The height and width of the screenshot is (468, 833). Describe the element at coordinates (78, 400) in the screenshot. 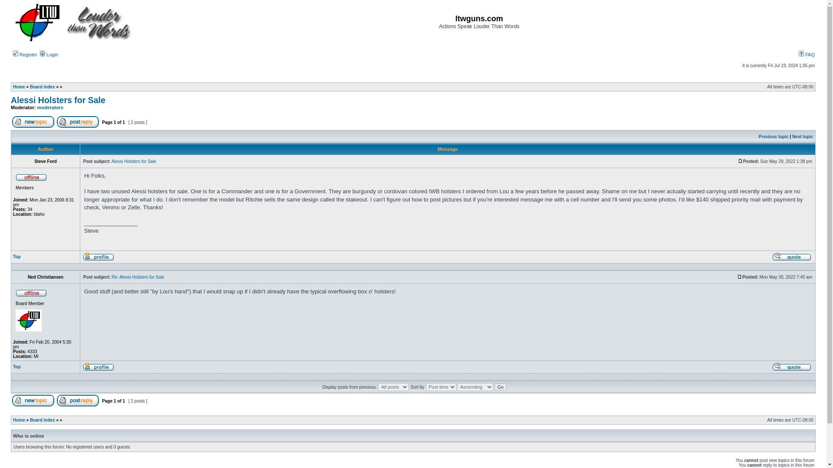

I see `Reply to topic` at that location.